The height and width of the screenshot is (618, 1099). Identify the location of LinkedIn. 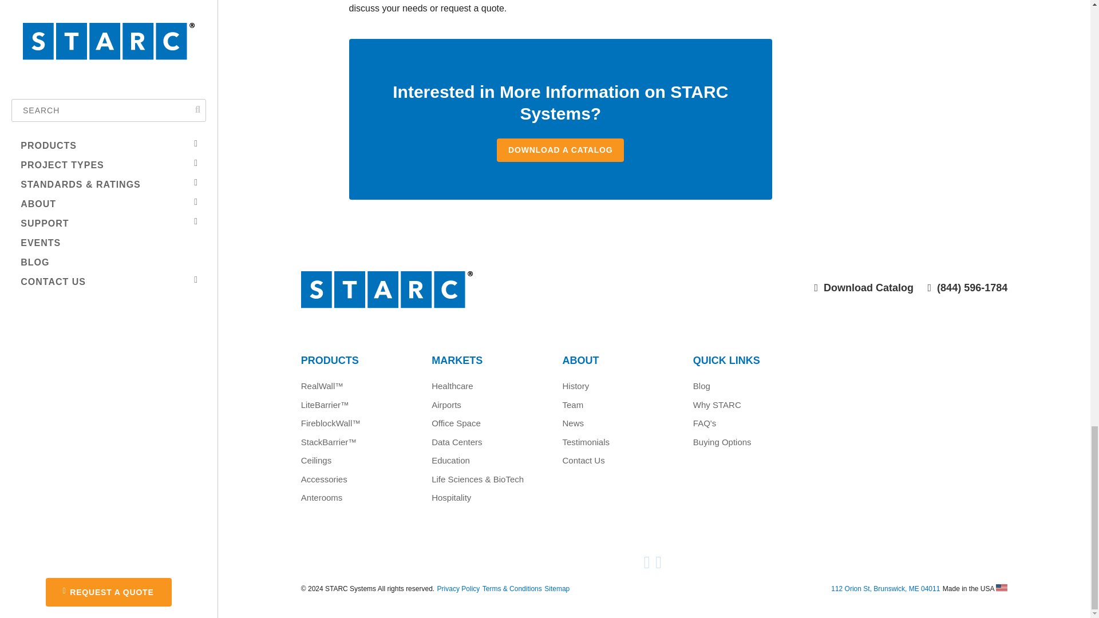
(659, 565).